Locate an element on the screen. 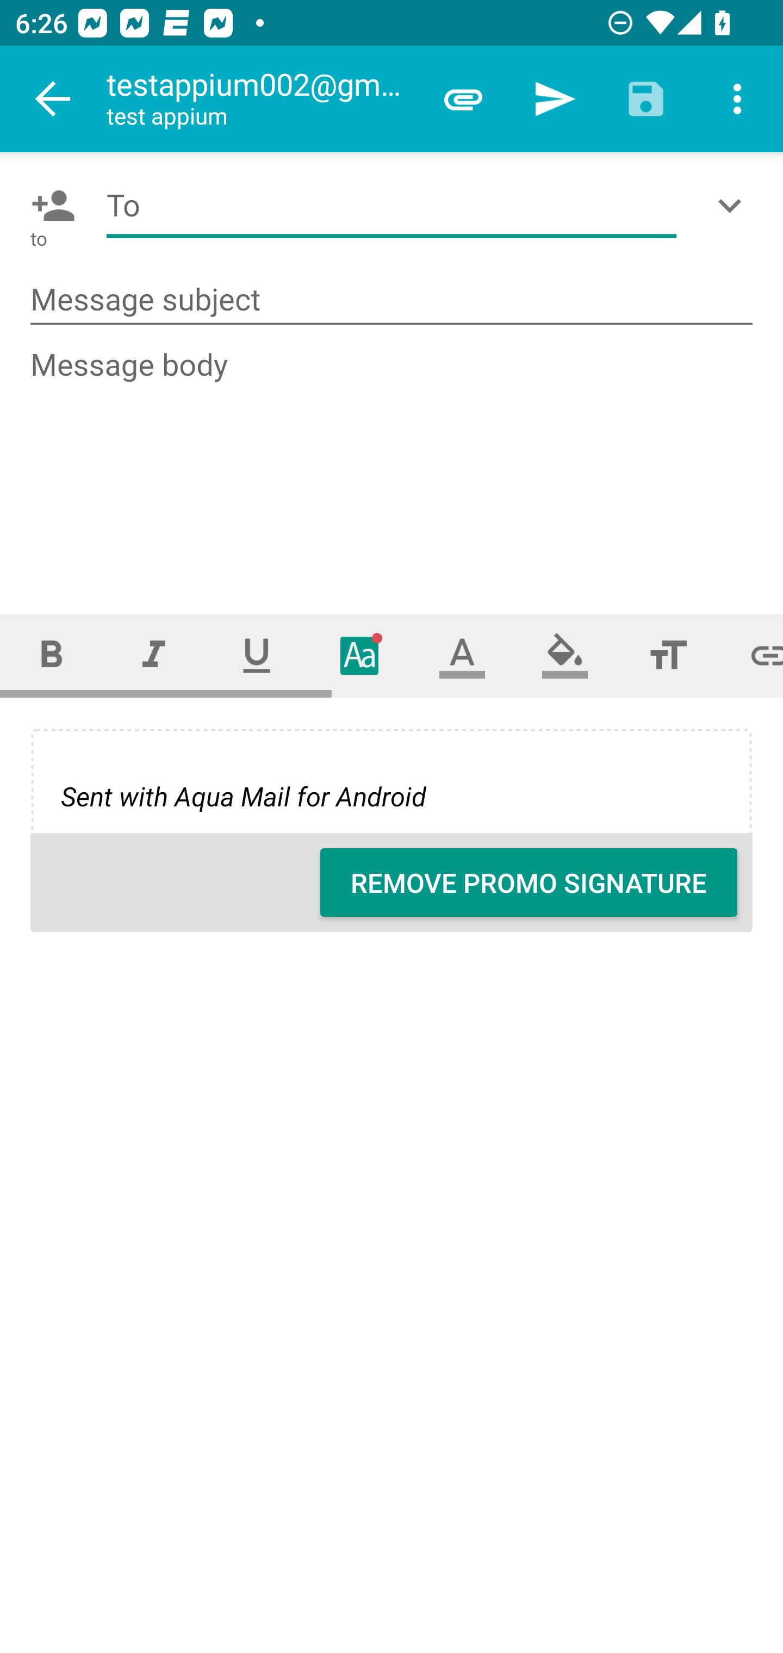 The height and width of the screenshot is (1653, 783). More options is located at coordinates (737, 99).